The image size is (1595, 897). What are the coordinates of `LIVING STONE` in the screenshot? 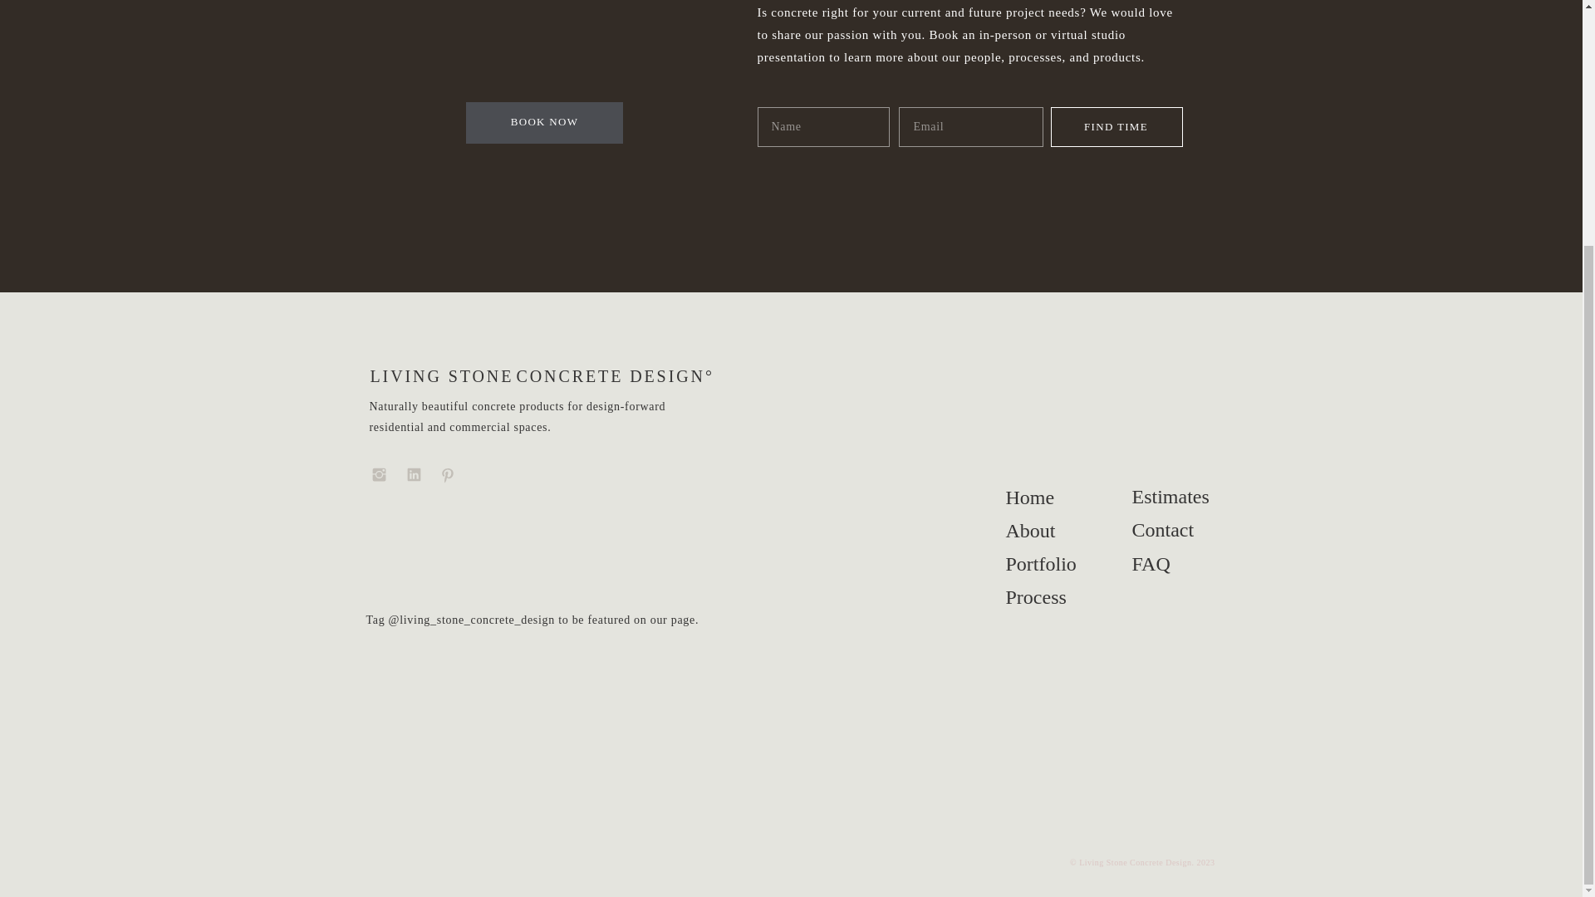 It's located at (526, 377).